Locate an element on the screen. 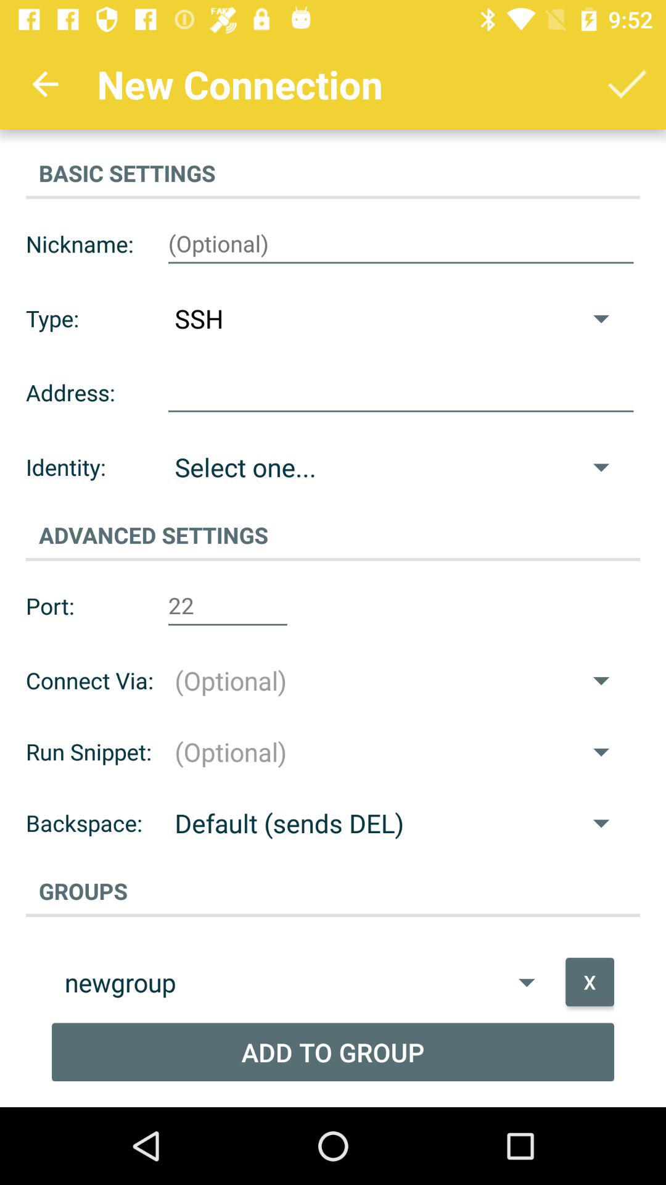  writting to the name in box is located at coordinates (401, 244).